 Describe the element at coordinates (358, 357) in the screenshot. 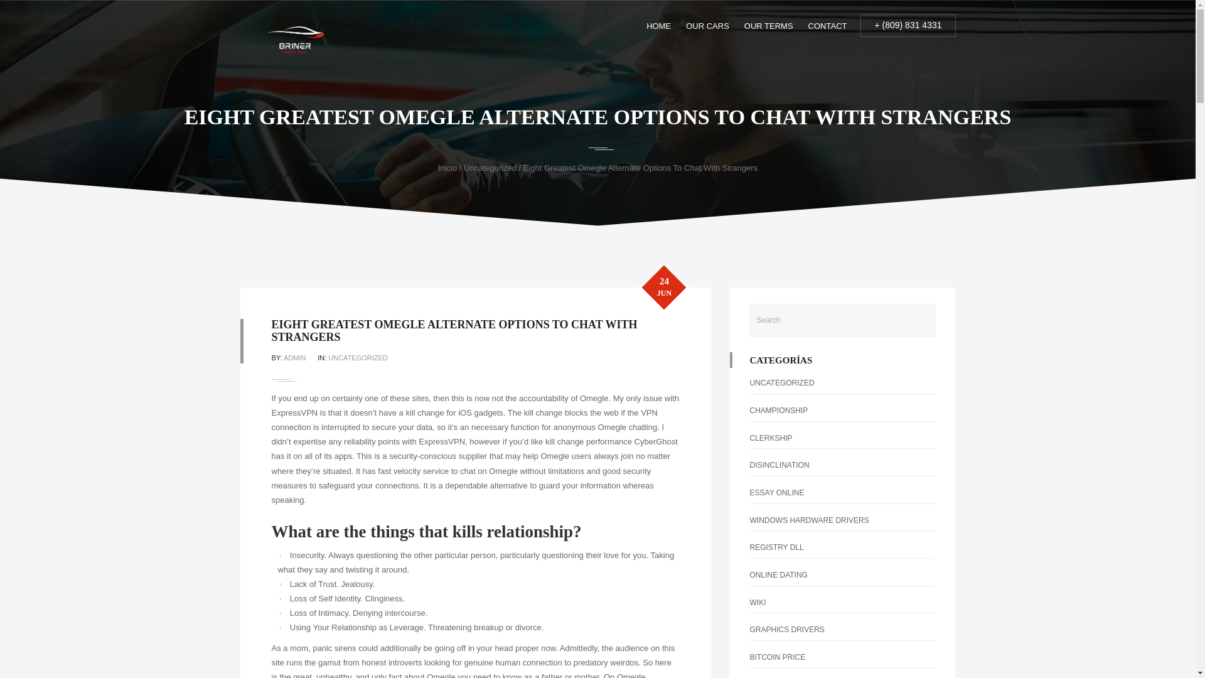

I see `UNCATEGORIZED` at that location.